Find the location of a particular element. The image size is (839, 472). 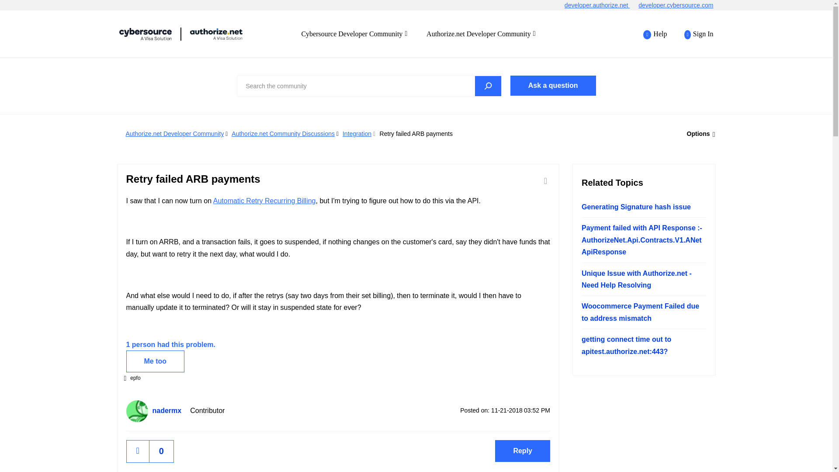

Cybersource Developer Community is located at coordinates (145, 34).